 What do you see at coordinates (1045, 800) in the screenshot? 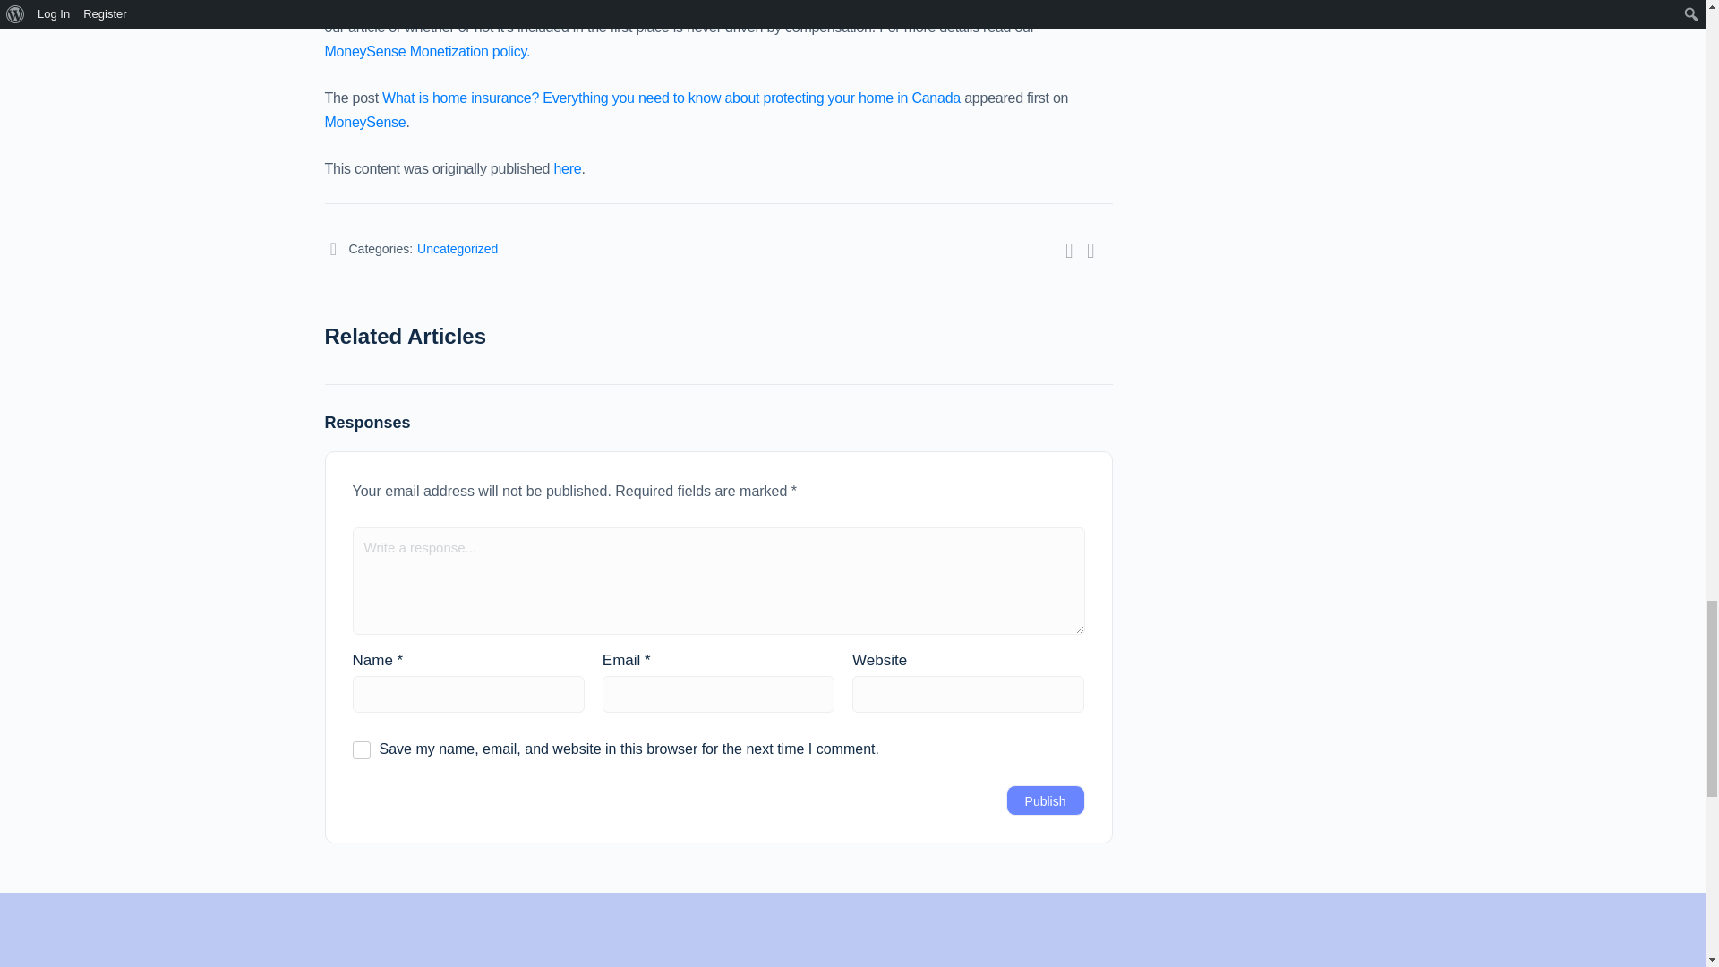
I see `Publish` at bounding box center [1045, 800].